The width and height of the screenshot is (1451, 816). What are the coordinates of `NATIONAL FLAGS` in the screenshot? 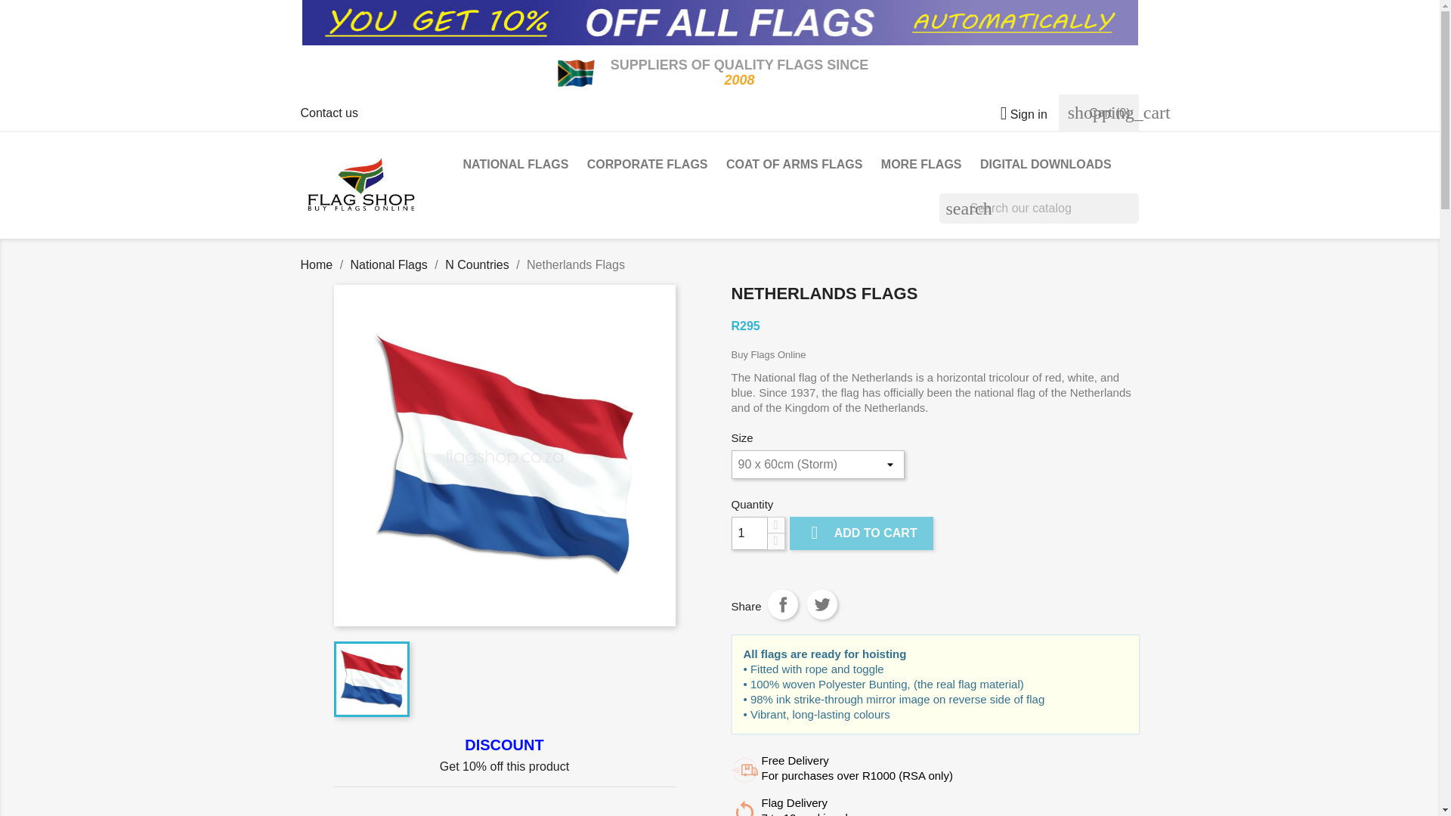 It's located at (515, 166).